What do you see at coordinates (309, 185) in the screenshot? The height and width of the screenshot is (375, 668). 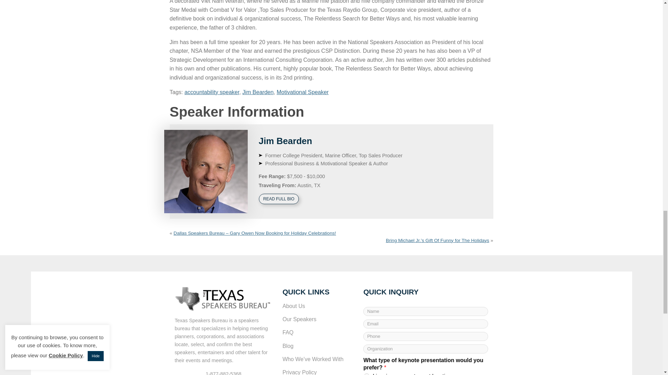 I see `Austin, TX` at bounding box center [309, 185].